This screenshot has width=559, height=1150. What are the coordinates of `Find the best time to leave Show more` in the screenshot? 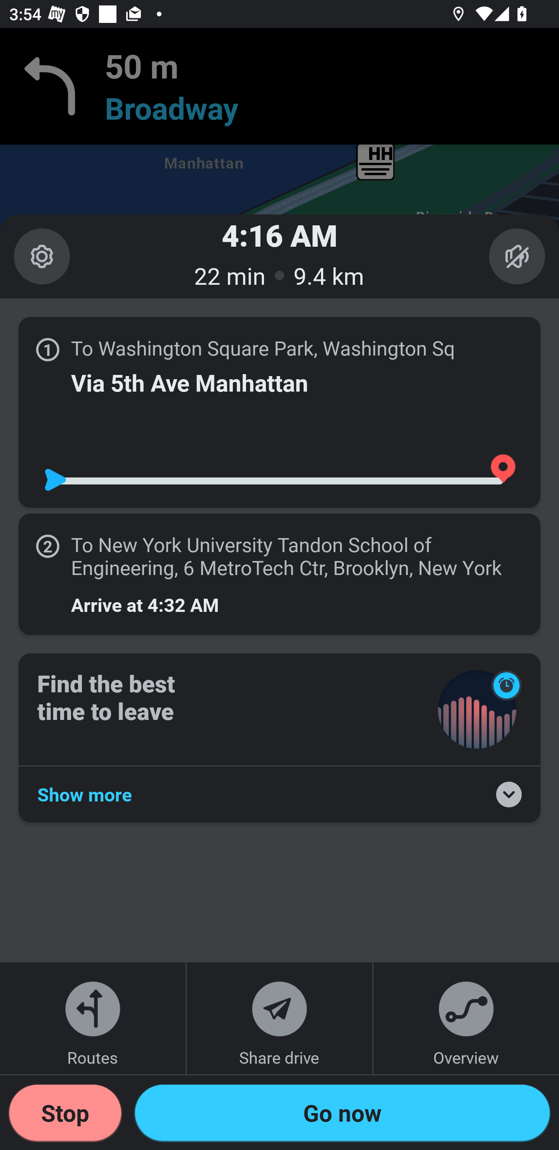 It's located at (279, 737).